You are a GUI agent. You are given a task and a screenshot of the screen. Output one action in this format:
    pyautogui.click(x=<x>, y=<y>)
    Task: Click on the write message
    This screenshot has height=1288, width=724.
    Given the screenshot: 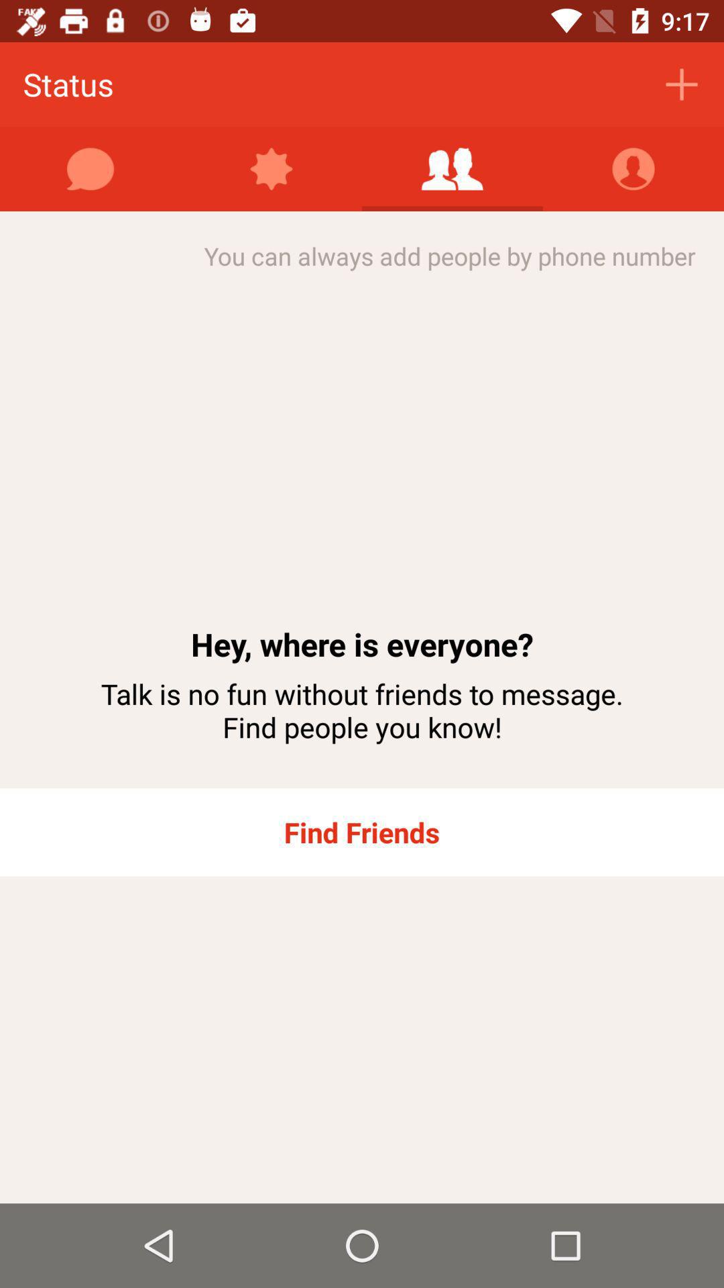 What is the action you would take?
    pyautogui.click(x=90, y=169)
    